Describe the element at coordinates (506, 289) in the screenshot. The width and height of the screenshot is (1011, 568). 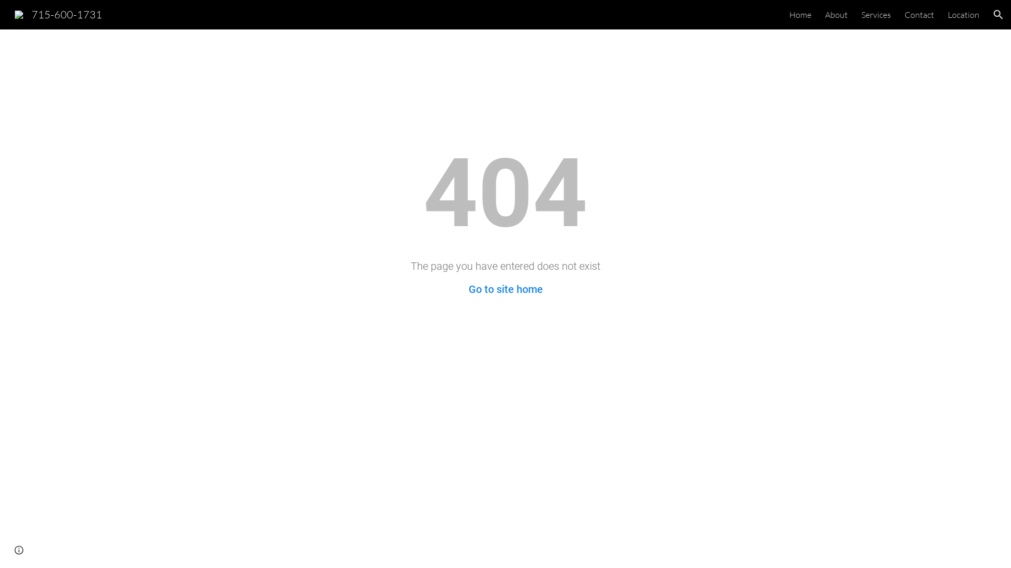
I see `Go to site home` at that location.